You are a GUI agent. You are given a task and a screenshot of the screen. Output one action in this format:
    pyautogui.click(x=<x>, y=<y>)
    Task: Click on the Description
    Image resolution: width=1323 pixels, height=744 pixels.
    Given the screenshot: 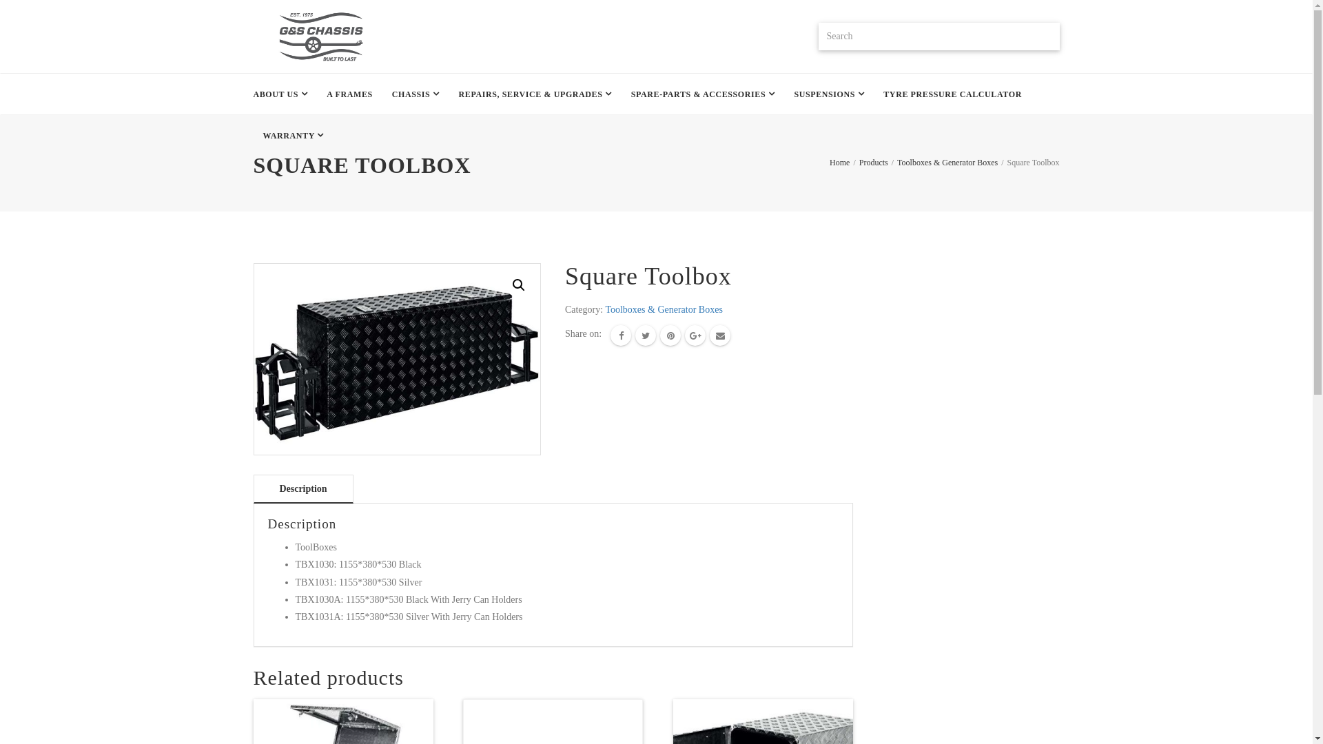 What is the action you would take?
    pyautogui.click(x=303, y=489)
    